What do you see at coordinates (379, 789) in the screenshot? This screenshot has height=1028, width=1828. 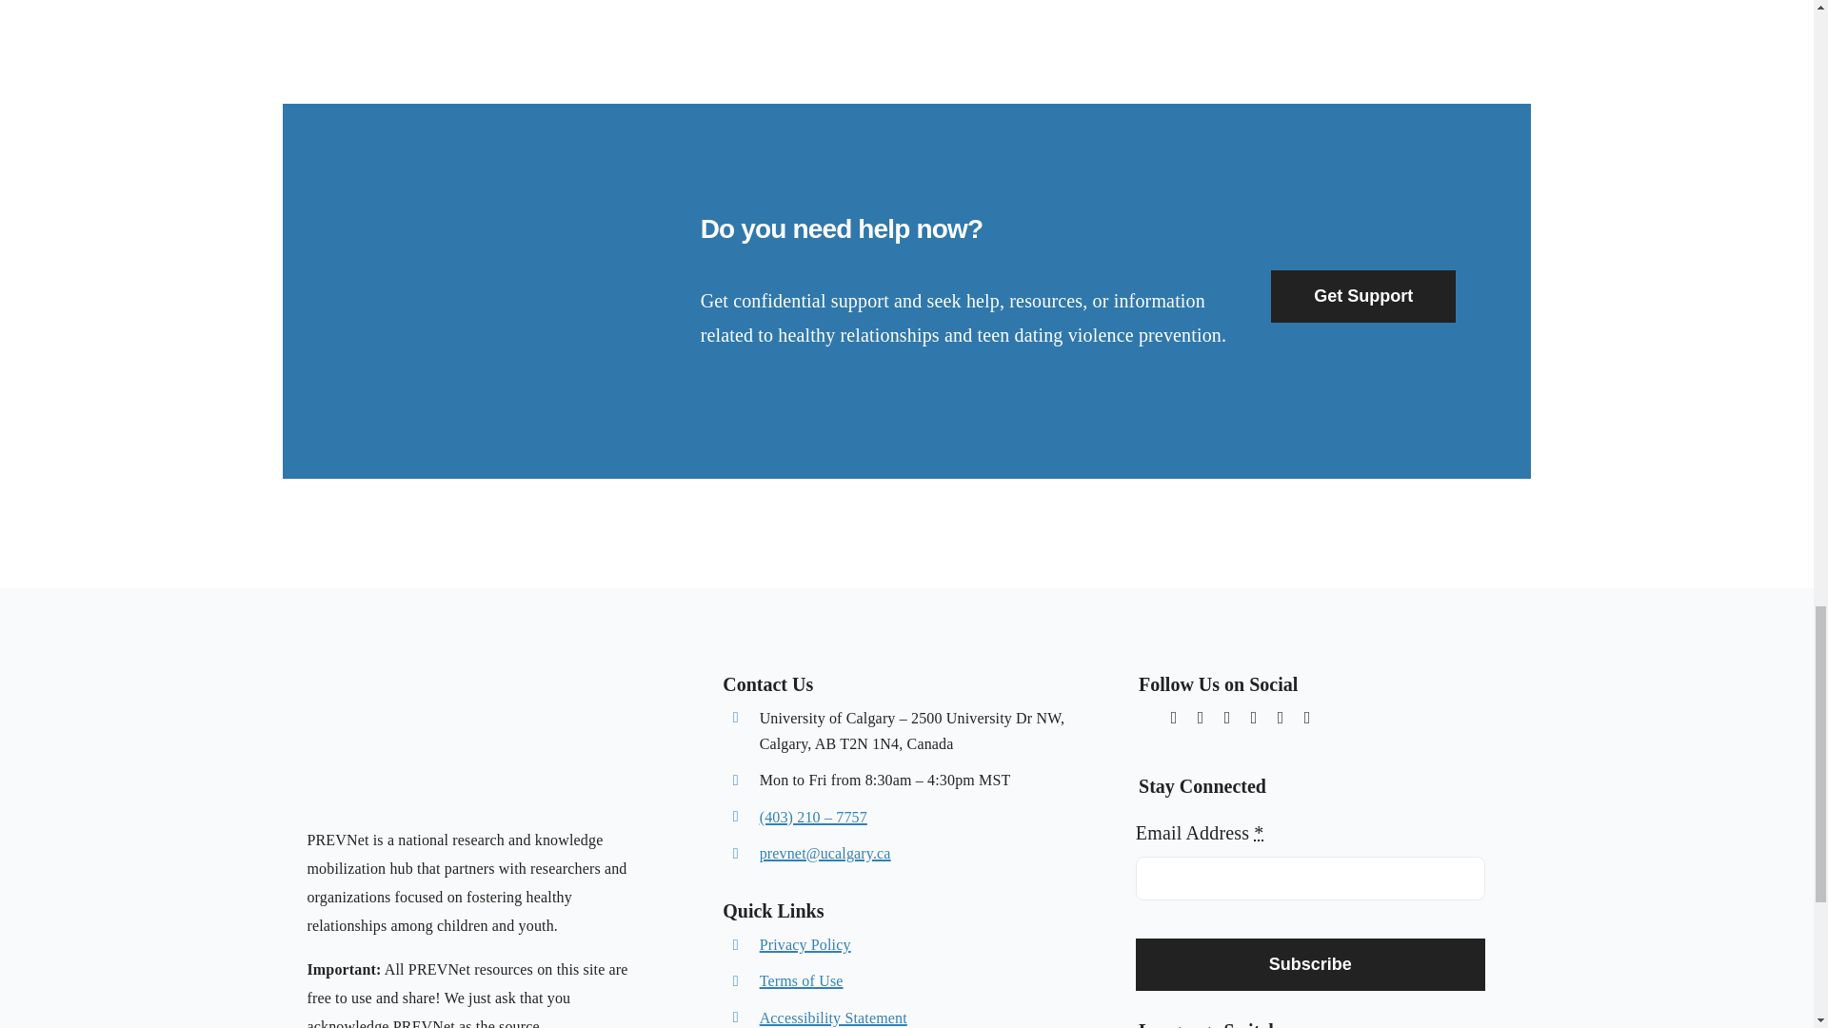 I see `UCalgary Logo` at bounding box center [379, 789].